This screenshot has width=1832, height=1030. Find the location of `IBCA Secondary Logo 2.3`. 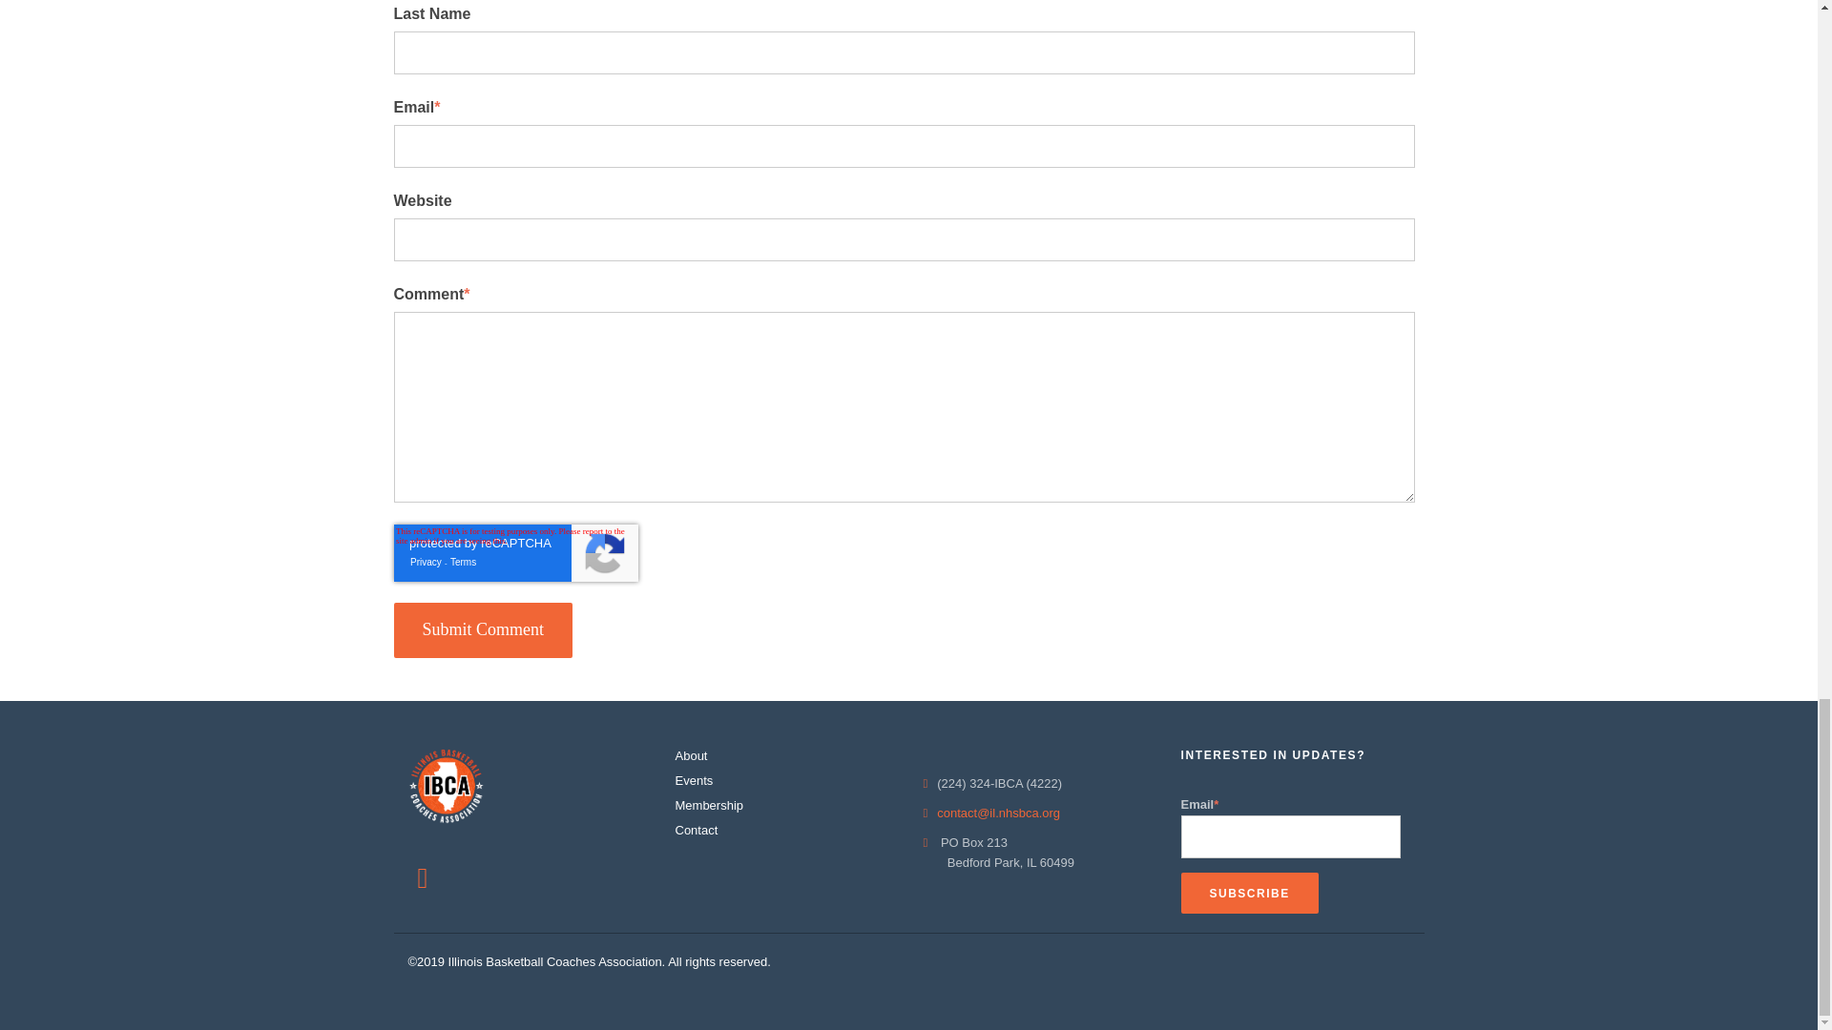

IBCA Secondary Logo 2.3 is located at coordinates (447, 787).